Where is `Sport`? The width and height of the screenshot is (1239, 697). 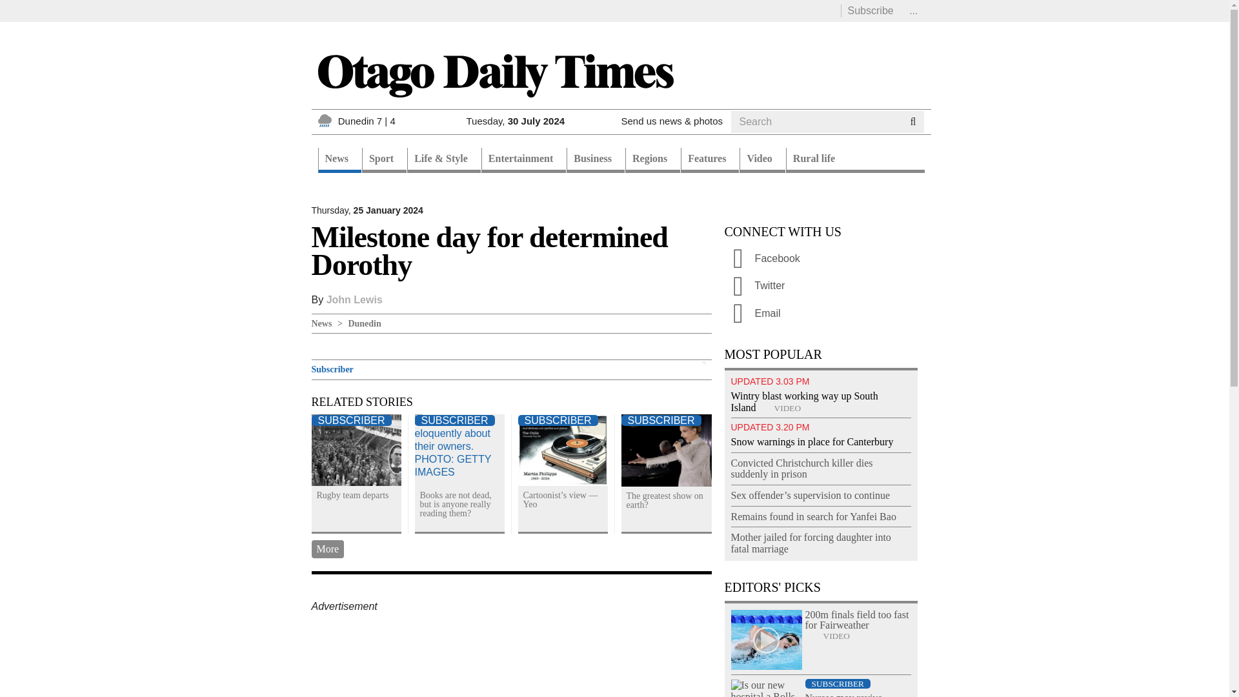 Sport is located at coordinates (383, 160).